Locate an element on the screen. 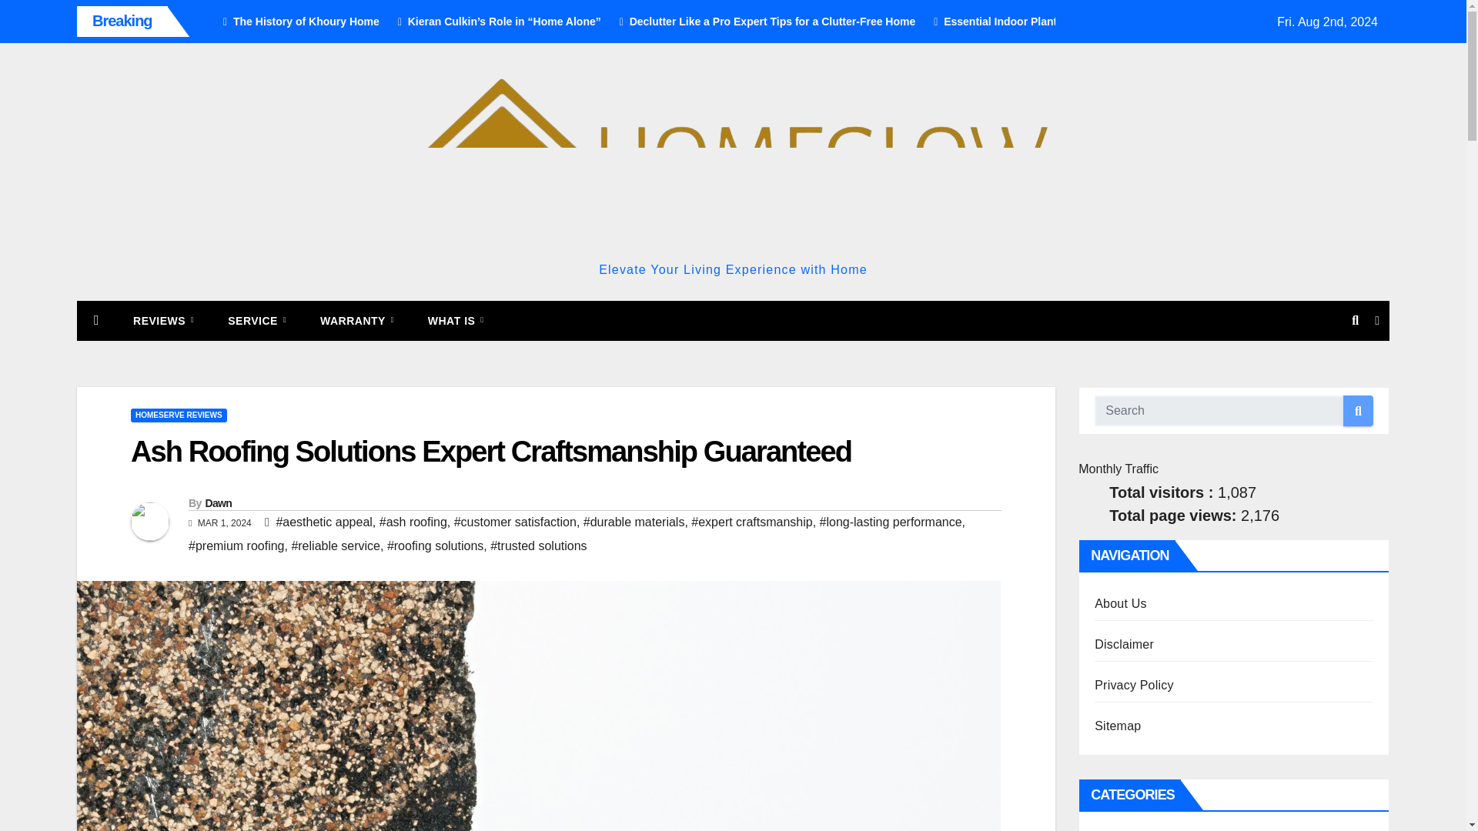 The height and width of the screenshot is (831, 1478). Reviews is located at coordinates (163, 320).